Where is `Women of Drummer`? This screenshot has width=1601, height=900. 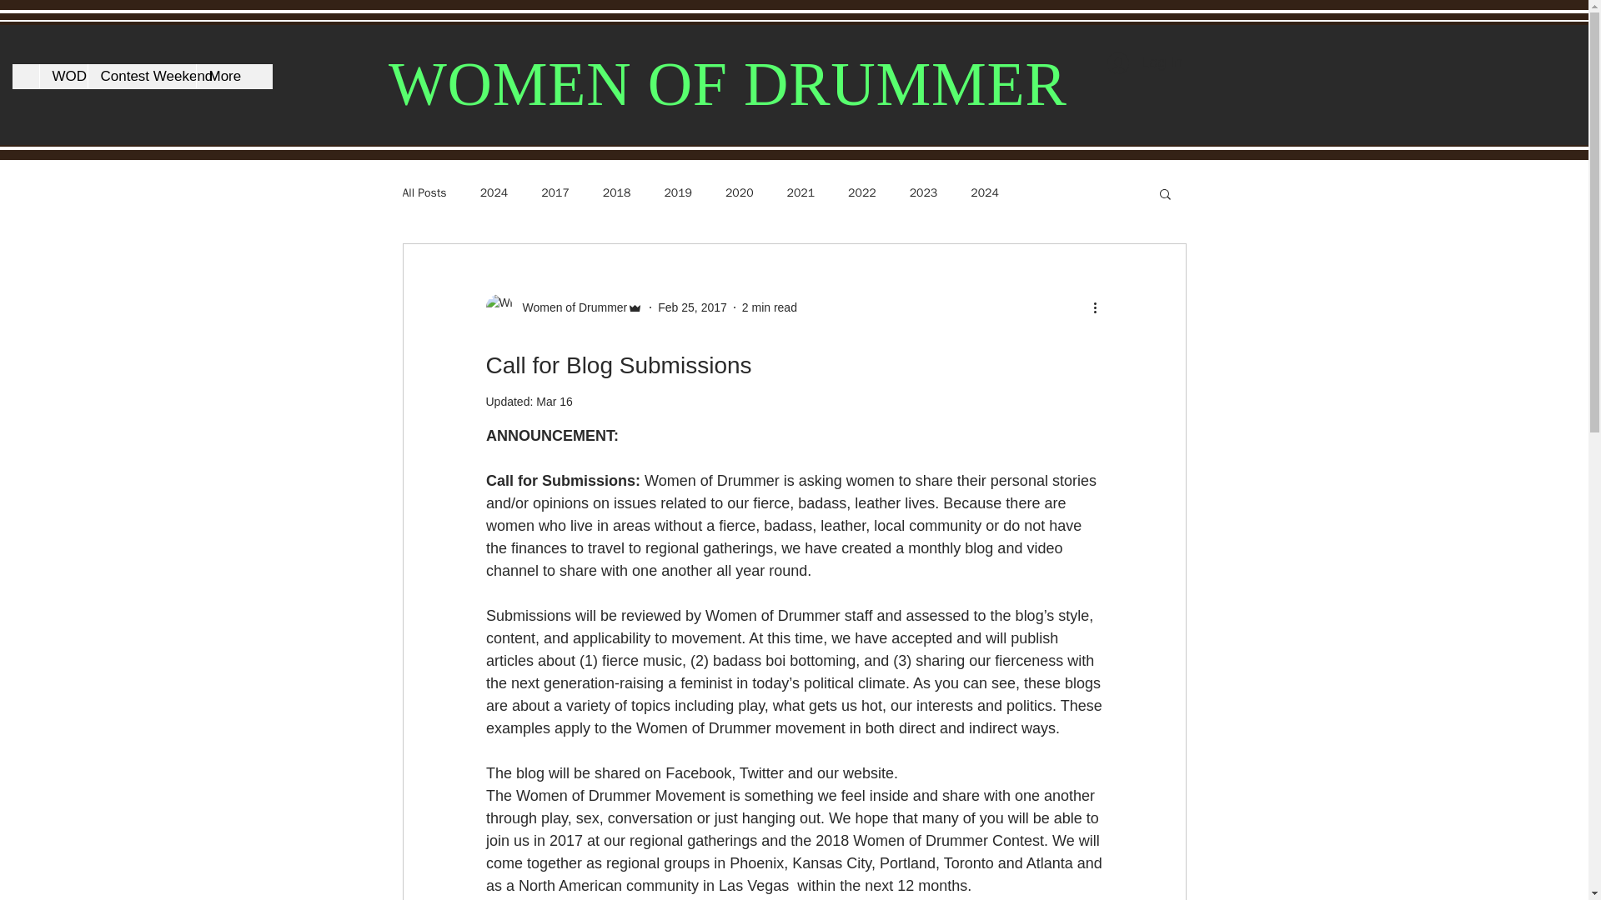 Women of Drummer is located at coordinates (570, 307).